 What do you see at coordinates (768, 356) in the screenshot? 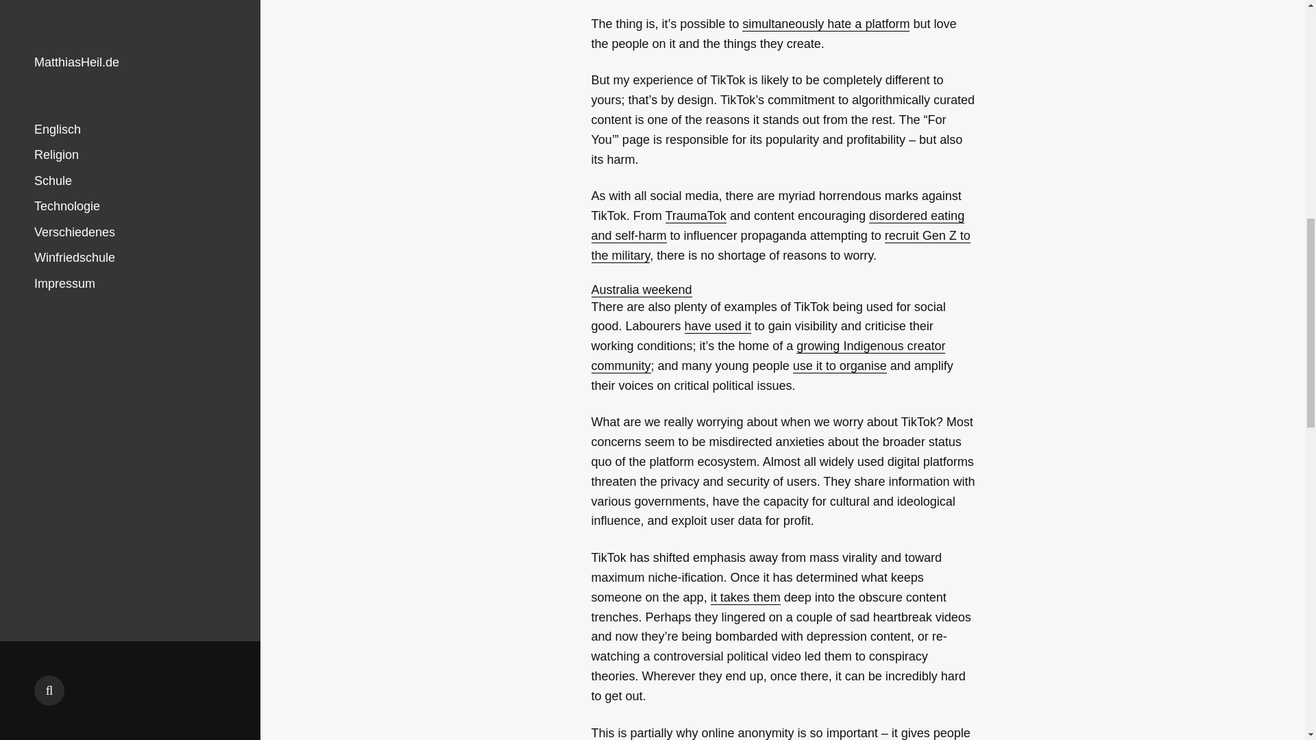
I see `growing Indigenous creator community` at bounding box center [768, 356].